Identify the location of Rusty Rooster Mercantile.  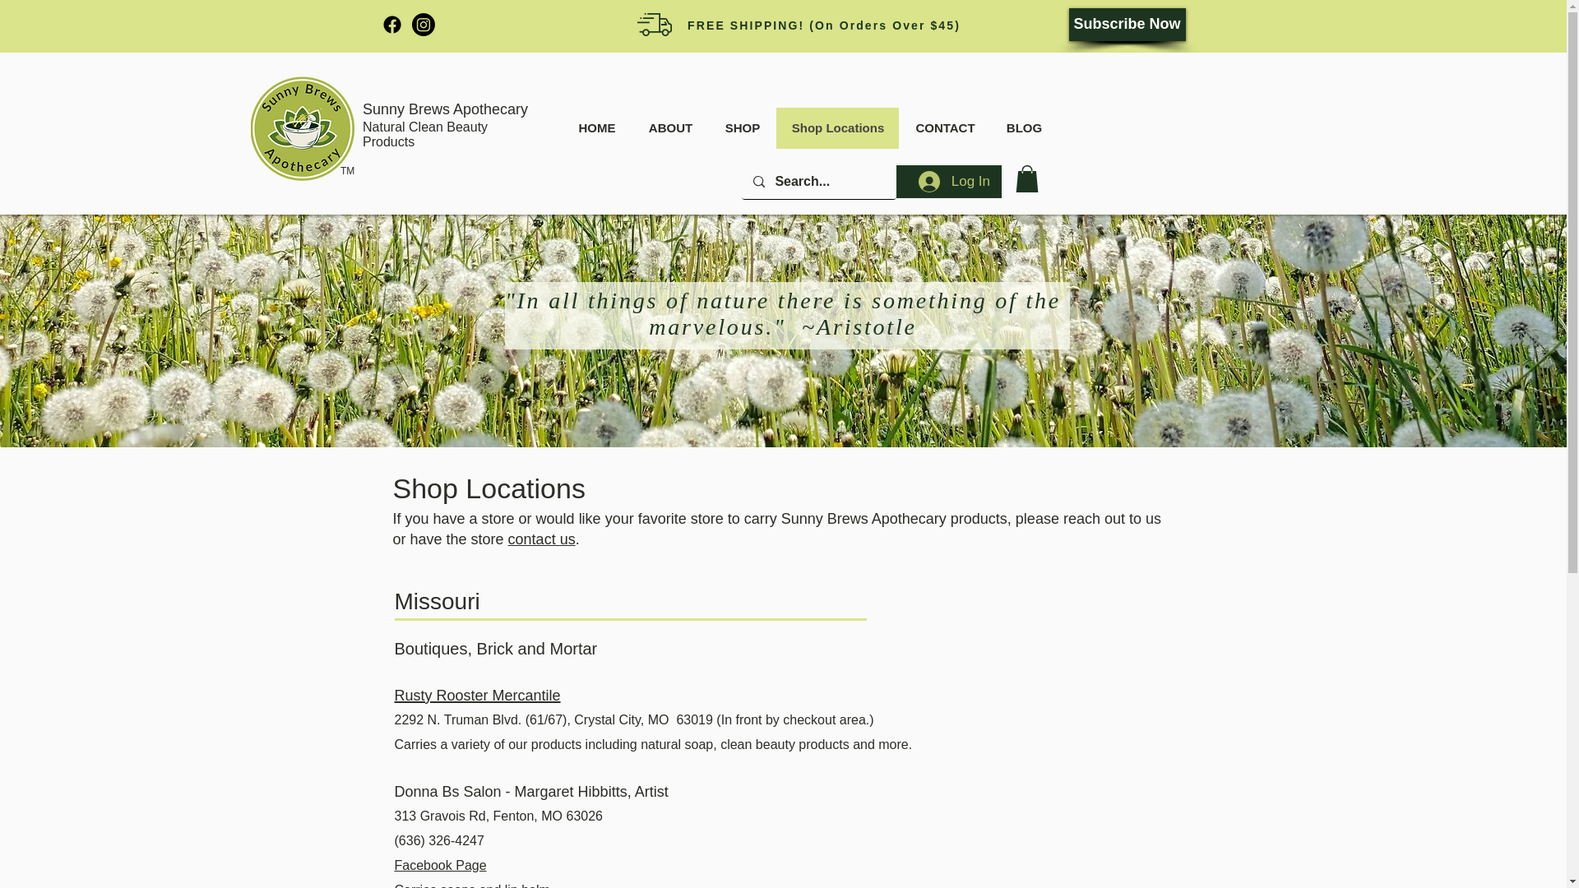
(477, 694).